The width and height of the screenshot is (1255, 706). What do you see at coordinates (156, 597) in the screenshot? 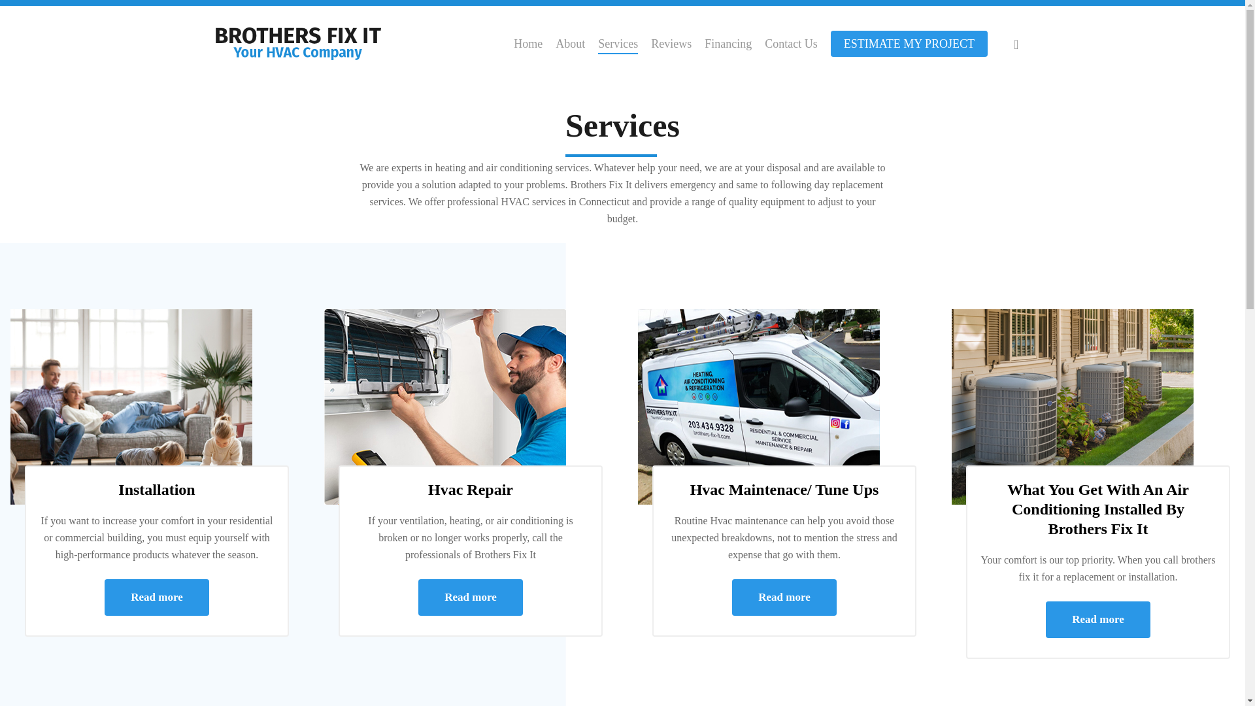
I see `Read more` at bounding box center [156, 597].